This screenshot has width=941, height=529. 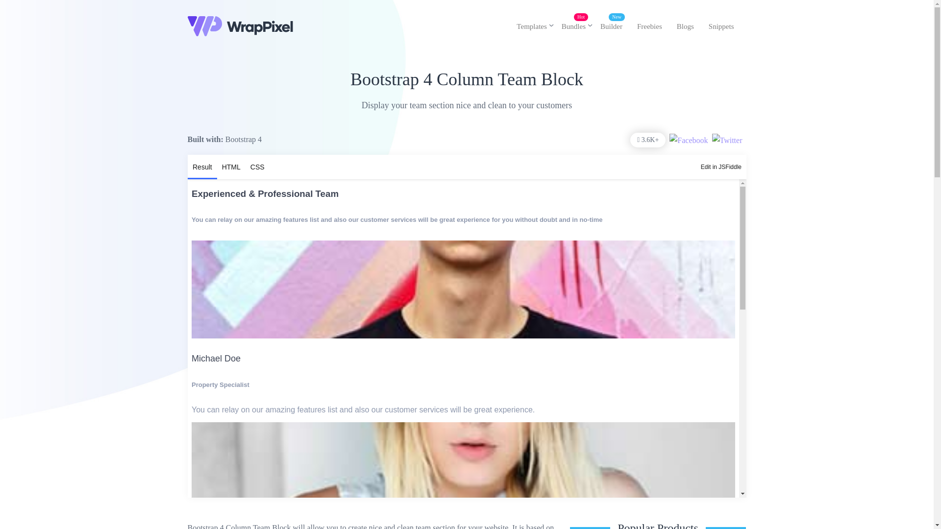 What do you see at coordinates (573, 26) in the screenshot?
I see `Bundles` at bounding box center [573, 26].